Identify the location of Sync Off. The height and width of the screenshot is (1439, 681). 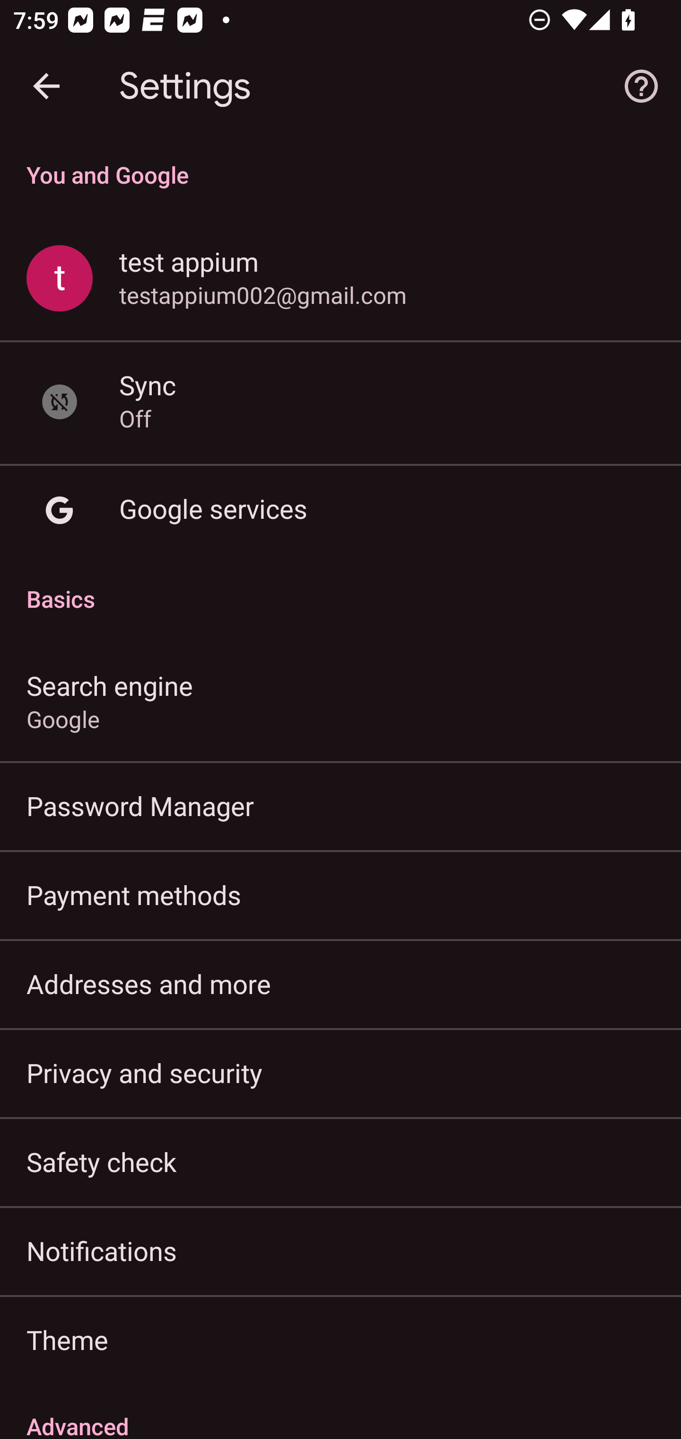
(340, 402).